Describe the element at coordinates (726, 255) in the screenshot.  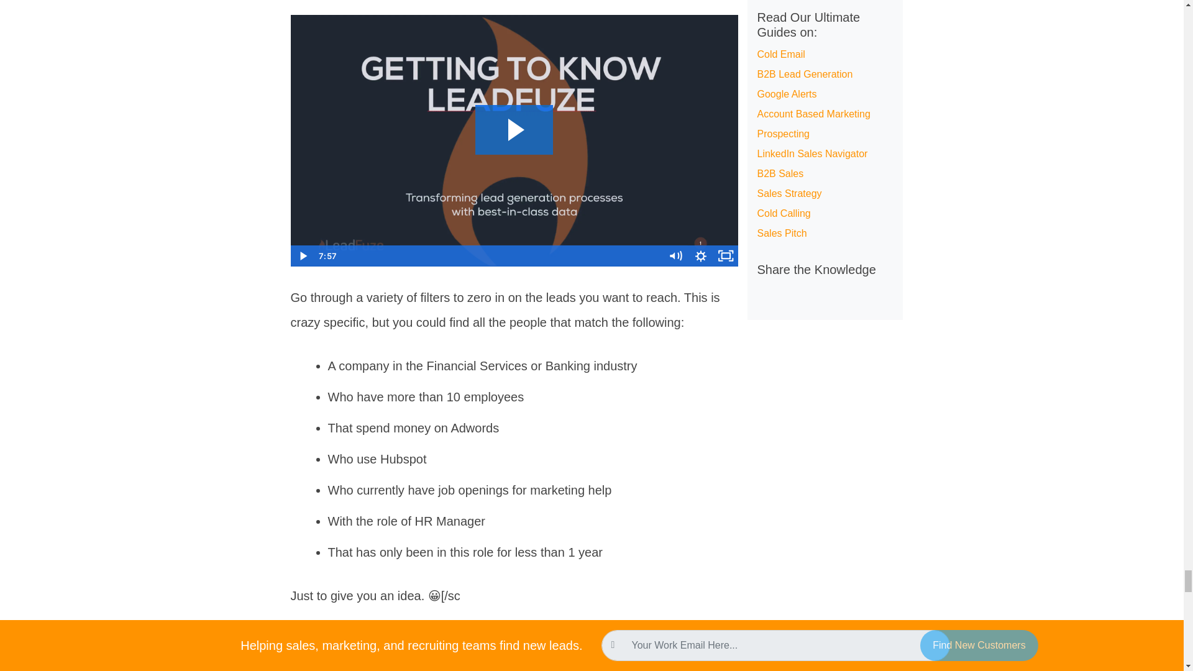
I see `Fullscreen` at that location.